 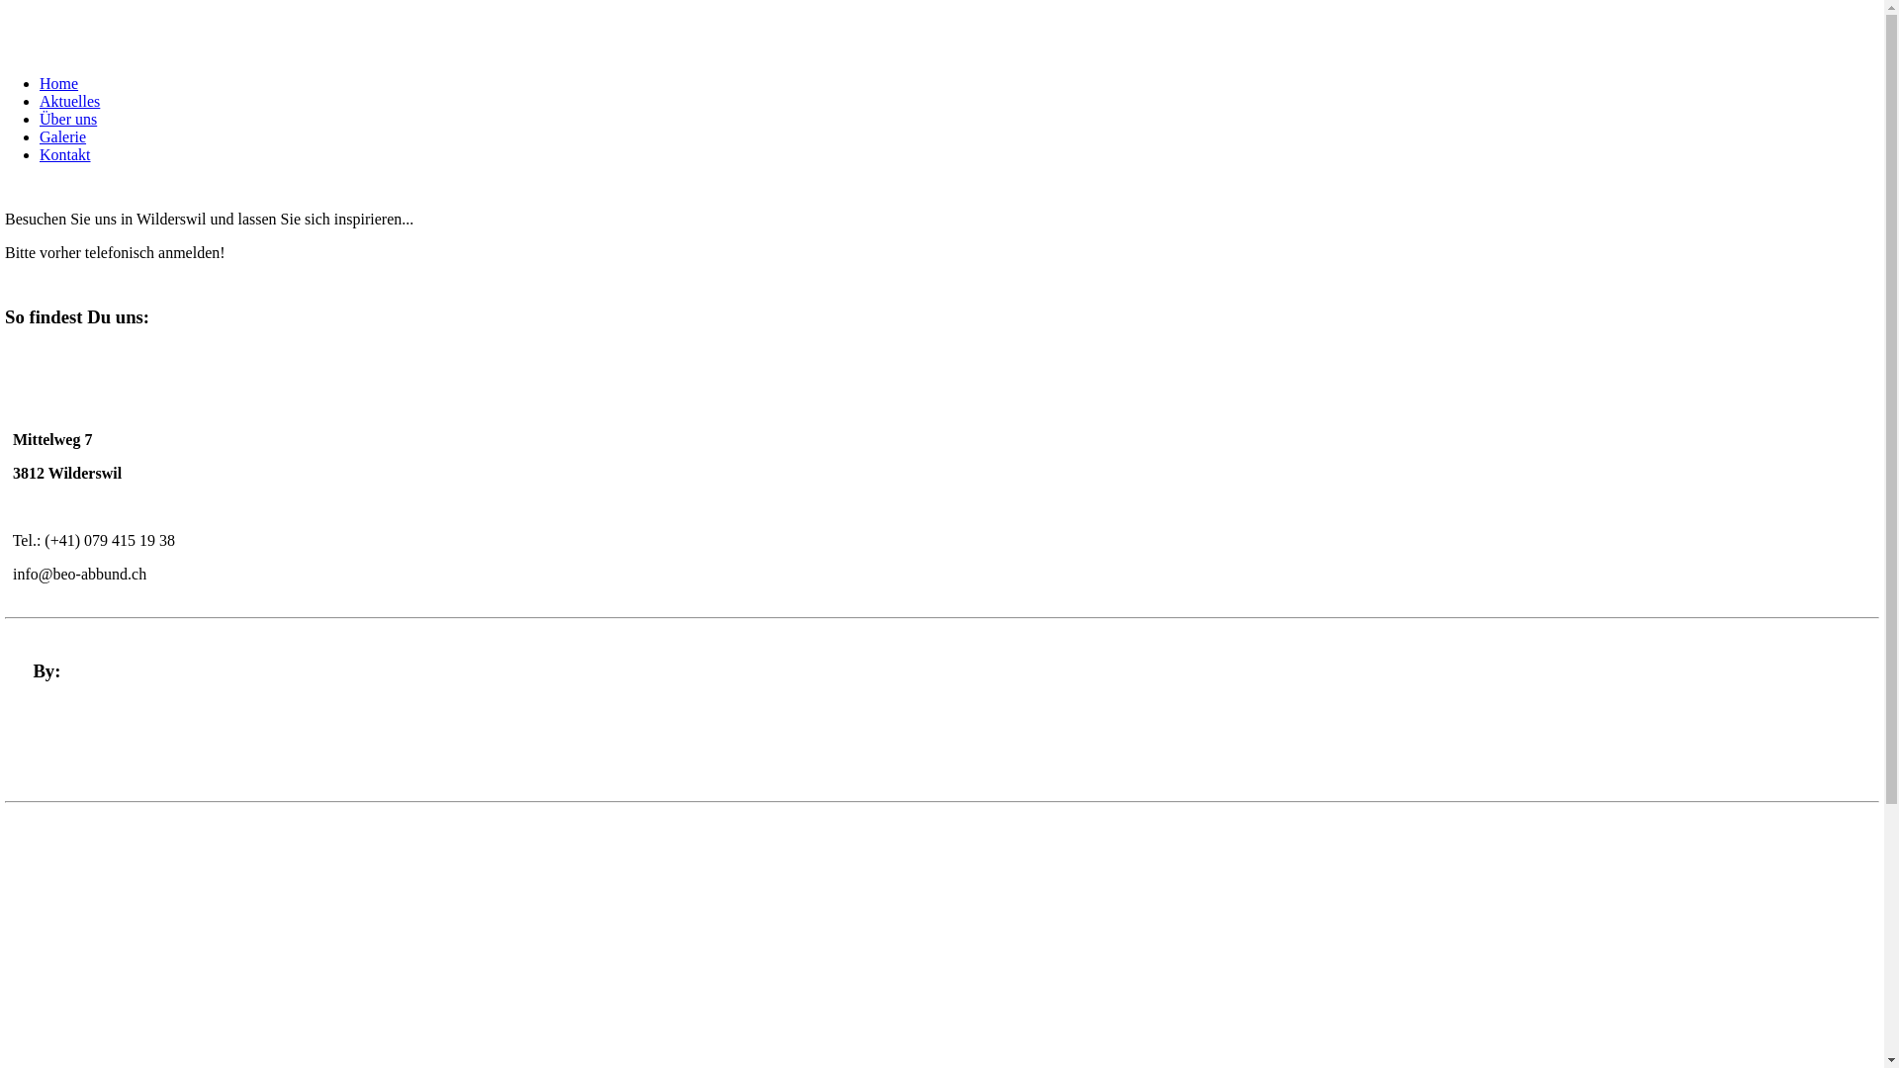 I want to click on Aktuelles, so click(x=69, y=101).